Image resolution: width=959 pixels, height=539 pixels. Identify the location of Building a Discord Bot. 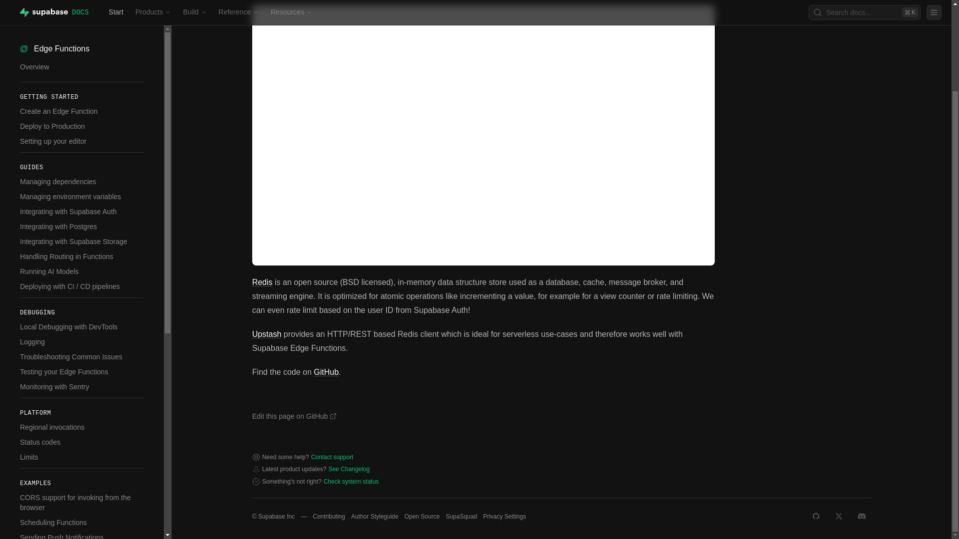
(82, 520).